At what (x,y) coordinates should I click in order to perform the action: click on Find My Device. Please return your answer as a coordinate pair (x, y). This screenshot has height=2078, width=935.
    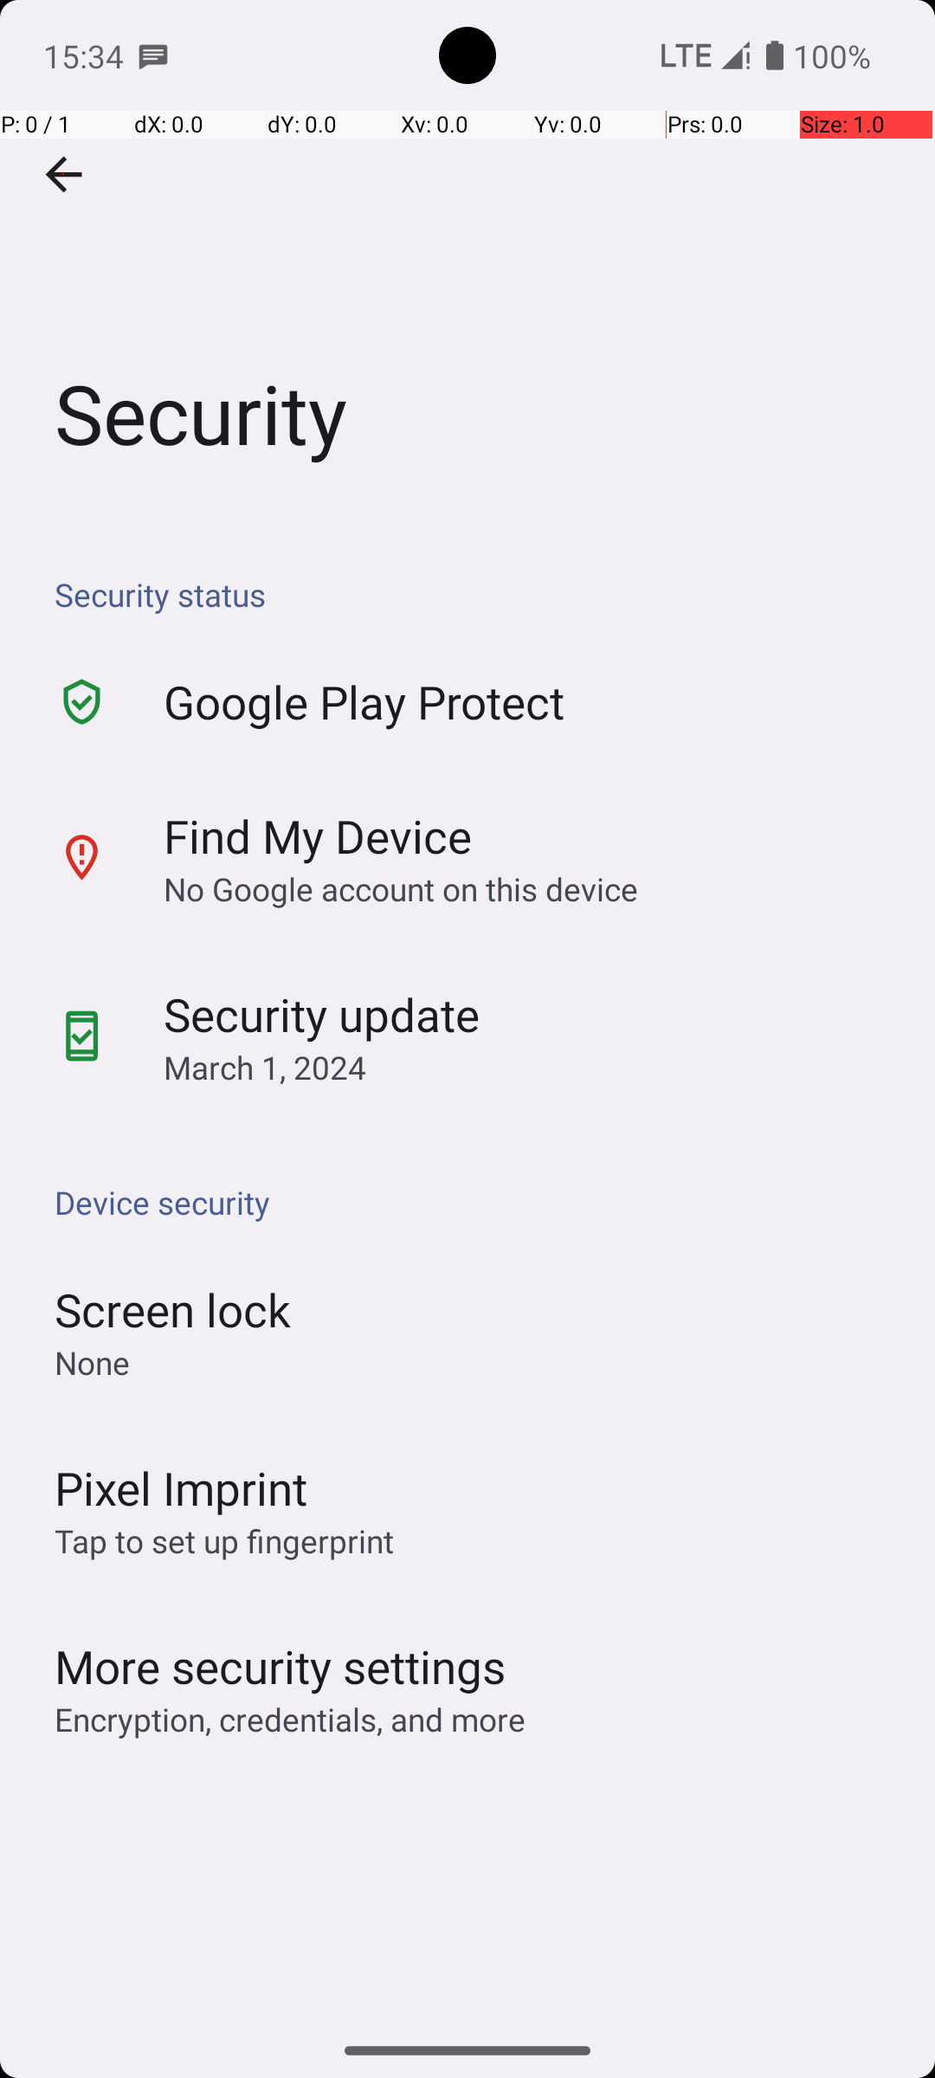
    Looking at the image, I should click on (318, 836).